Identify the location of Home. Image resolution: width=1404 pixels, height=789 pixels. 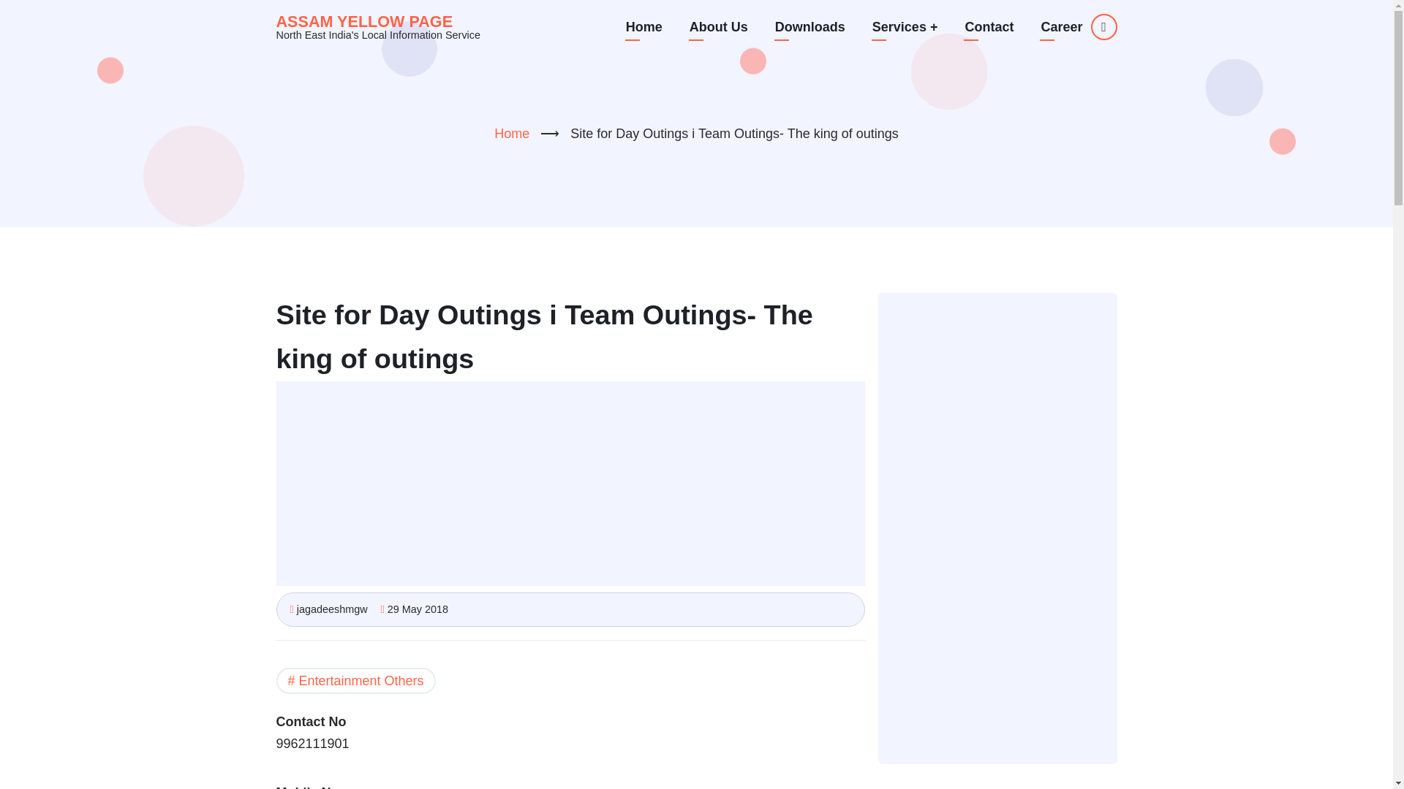
(643, 27).